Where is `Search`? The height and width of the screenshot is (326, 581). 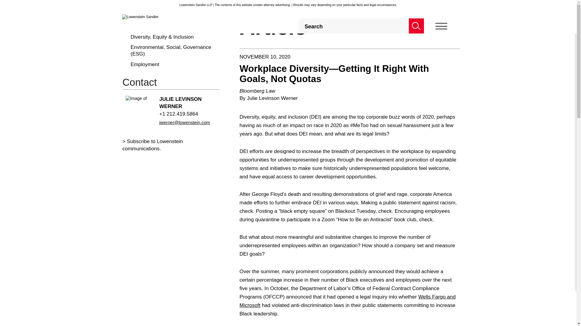 Search is located at coordinates (416, 26).